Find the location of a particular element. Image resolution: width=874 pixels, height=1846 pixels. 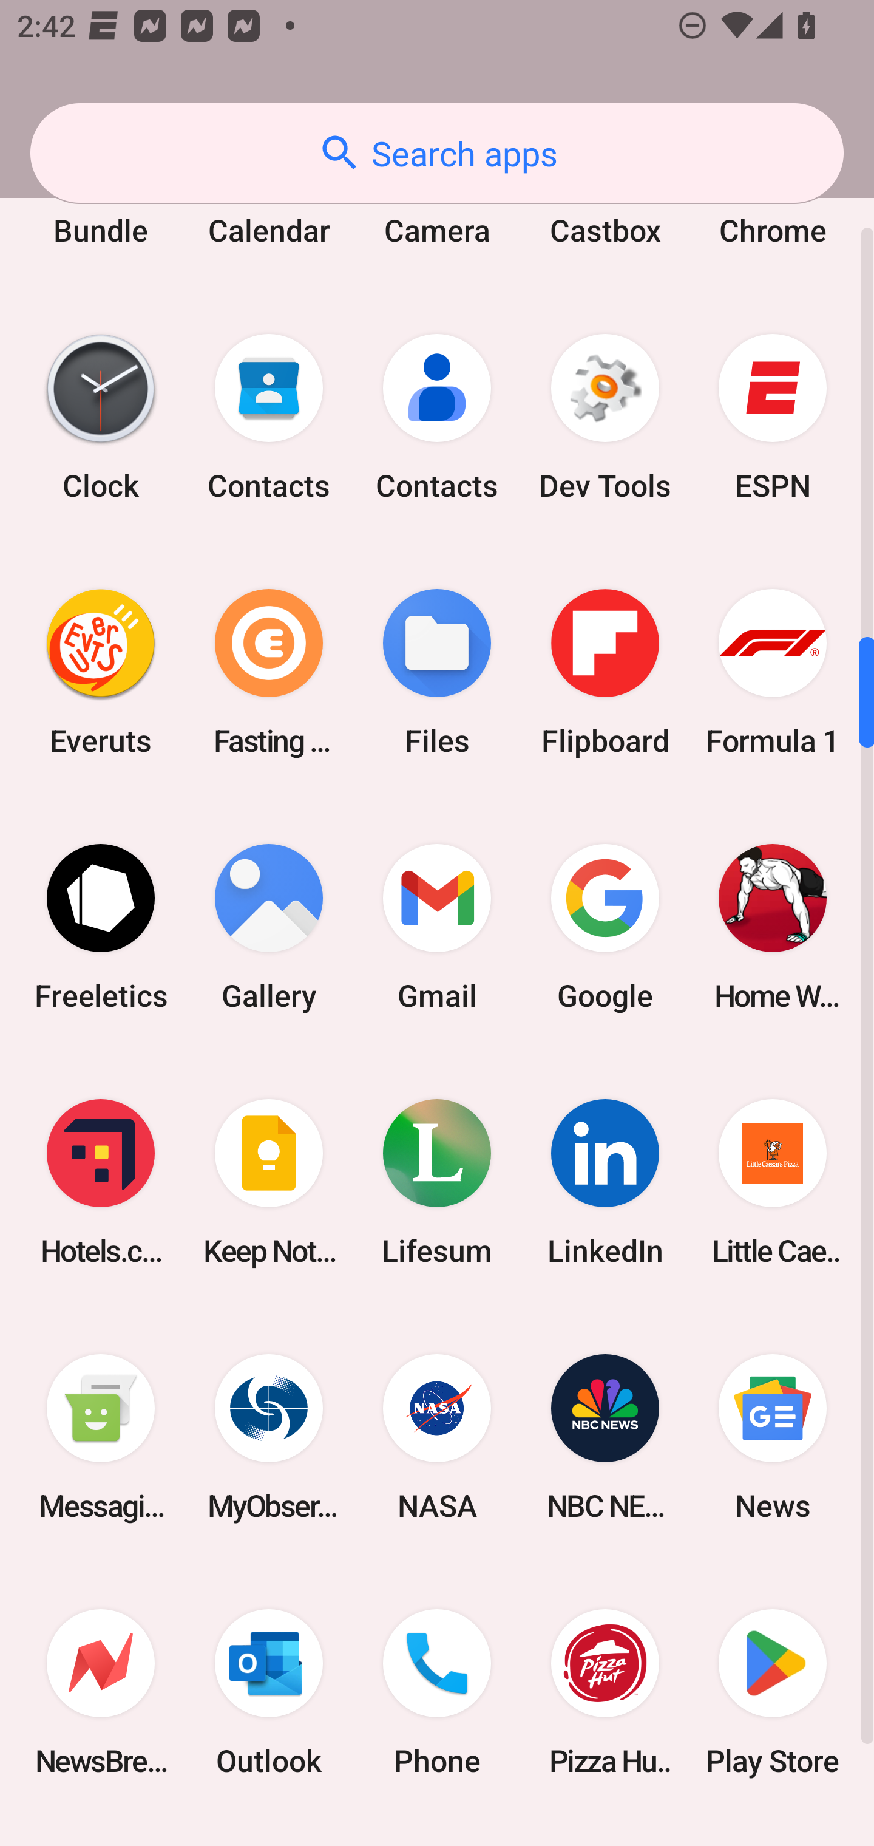

Contacts is located at coordinates (269, 417).